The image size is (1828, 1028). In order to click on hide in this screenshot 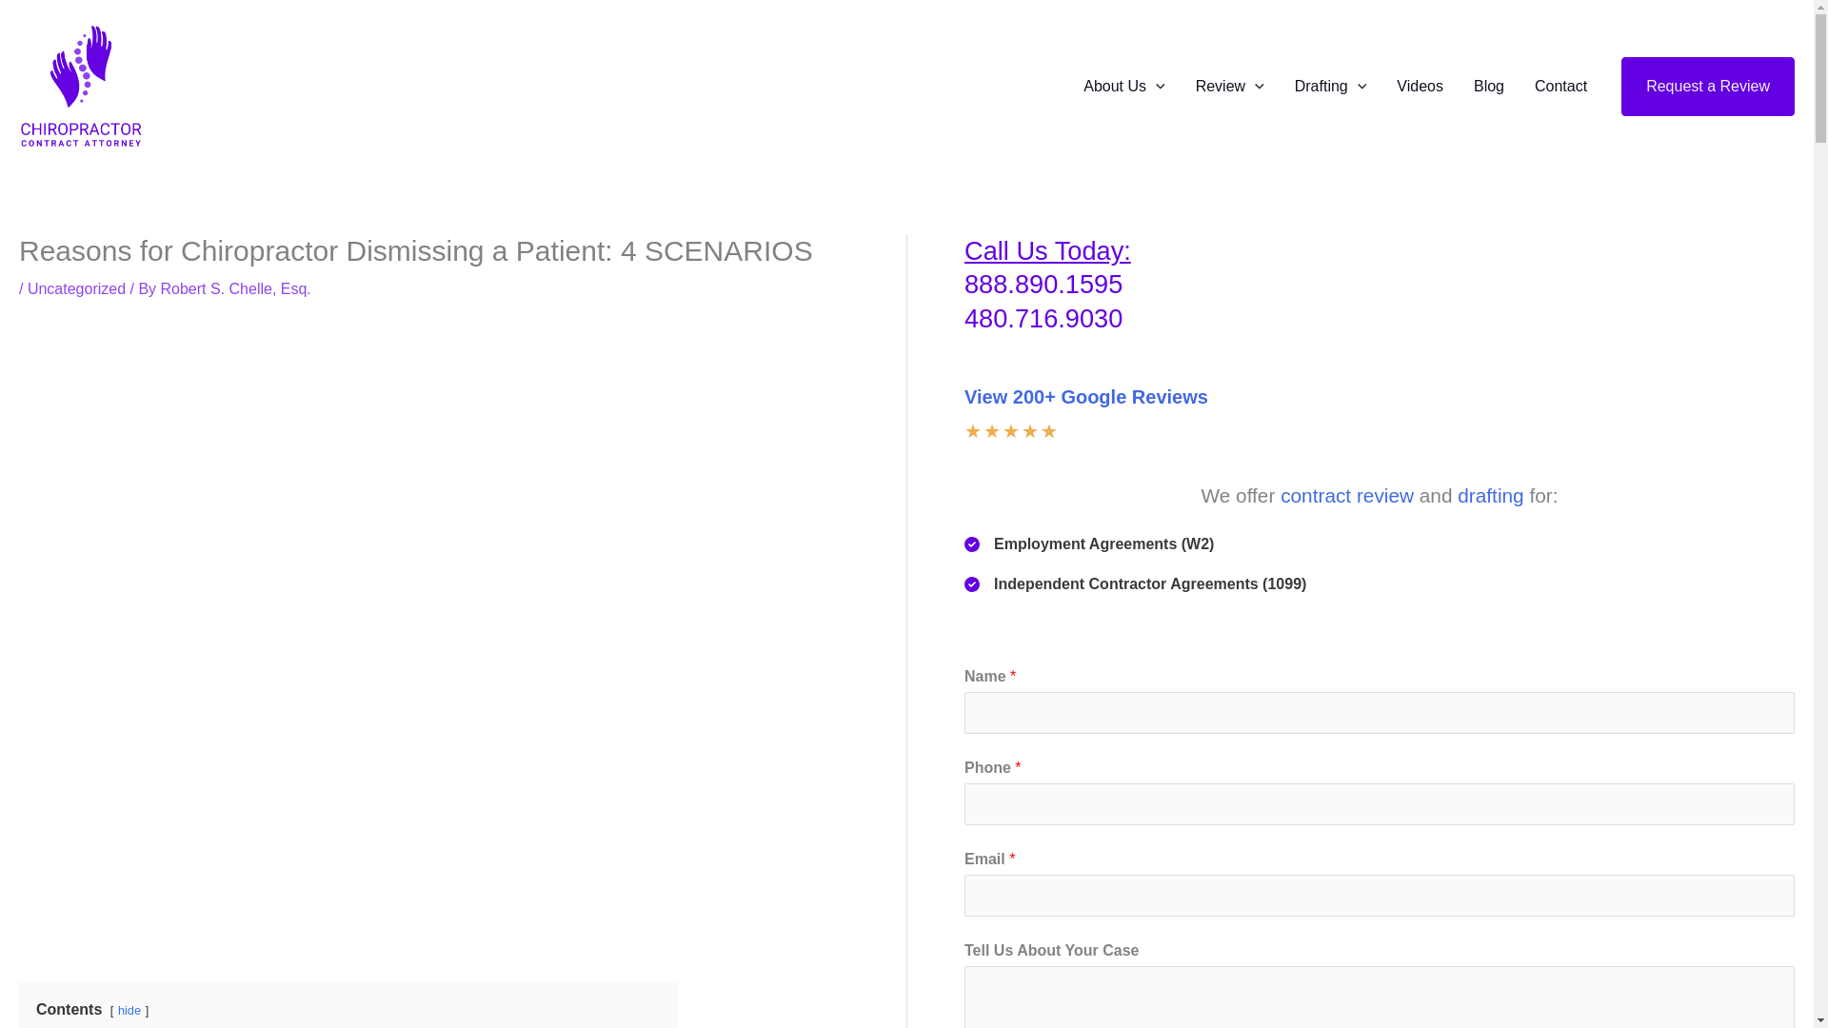, I will do `click(129, 1011)`.